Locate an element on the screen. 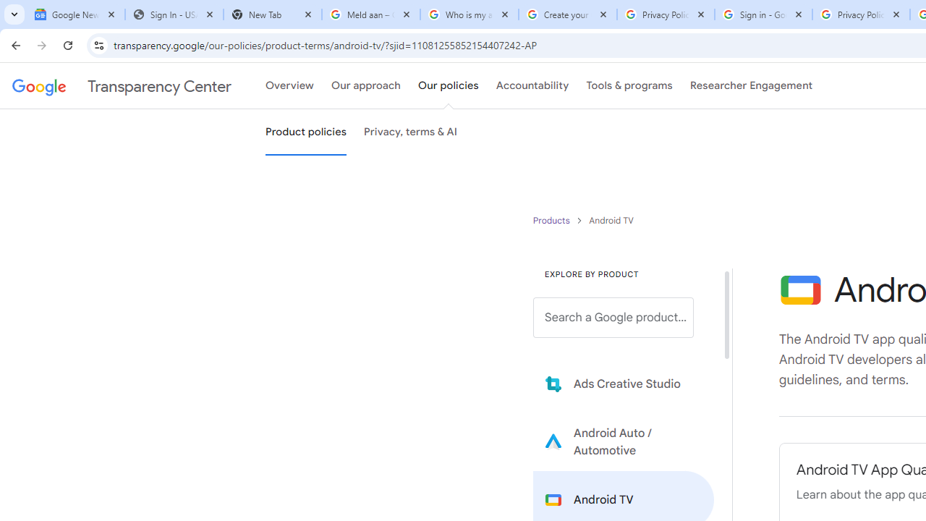 This screenshot has height=521, width=926. Product policies is located at coordinates (553, 220).